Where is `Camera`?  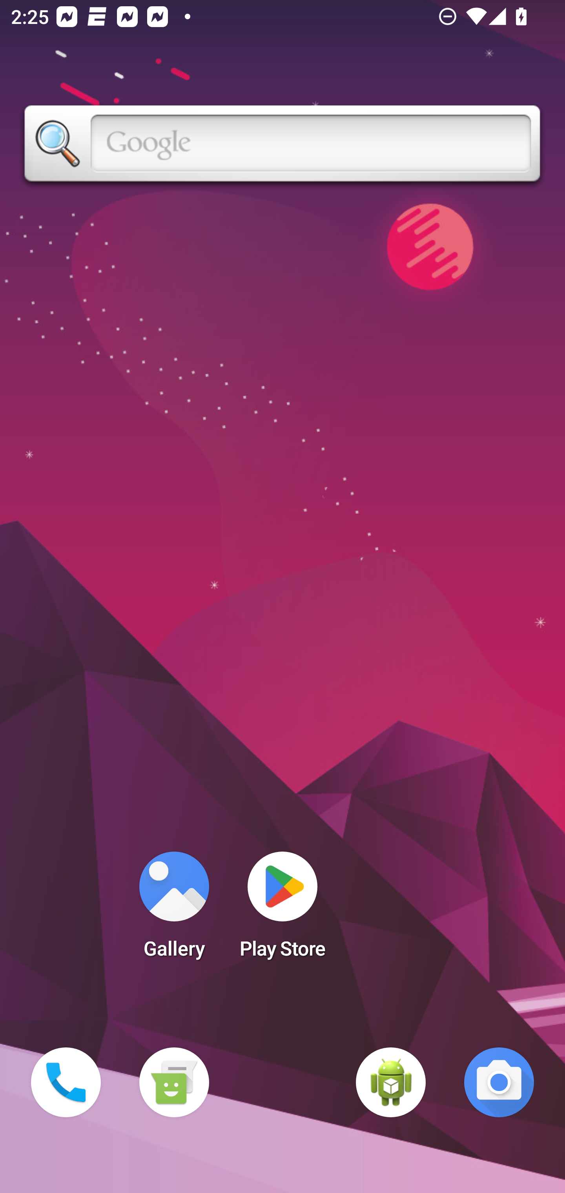
Camera is located at coordinates (499, 1082).